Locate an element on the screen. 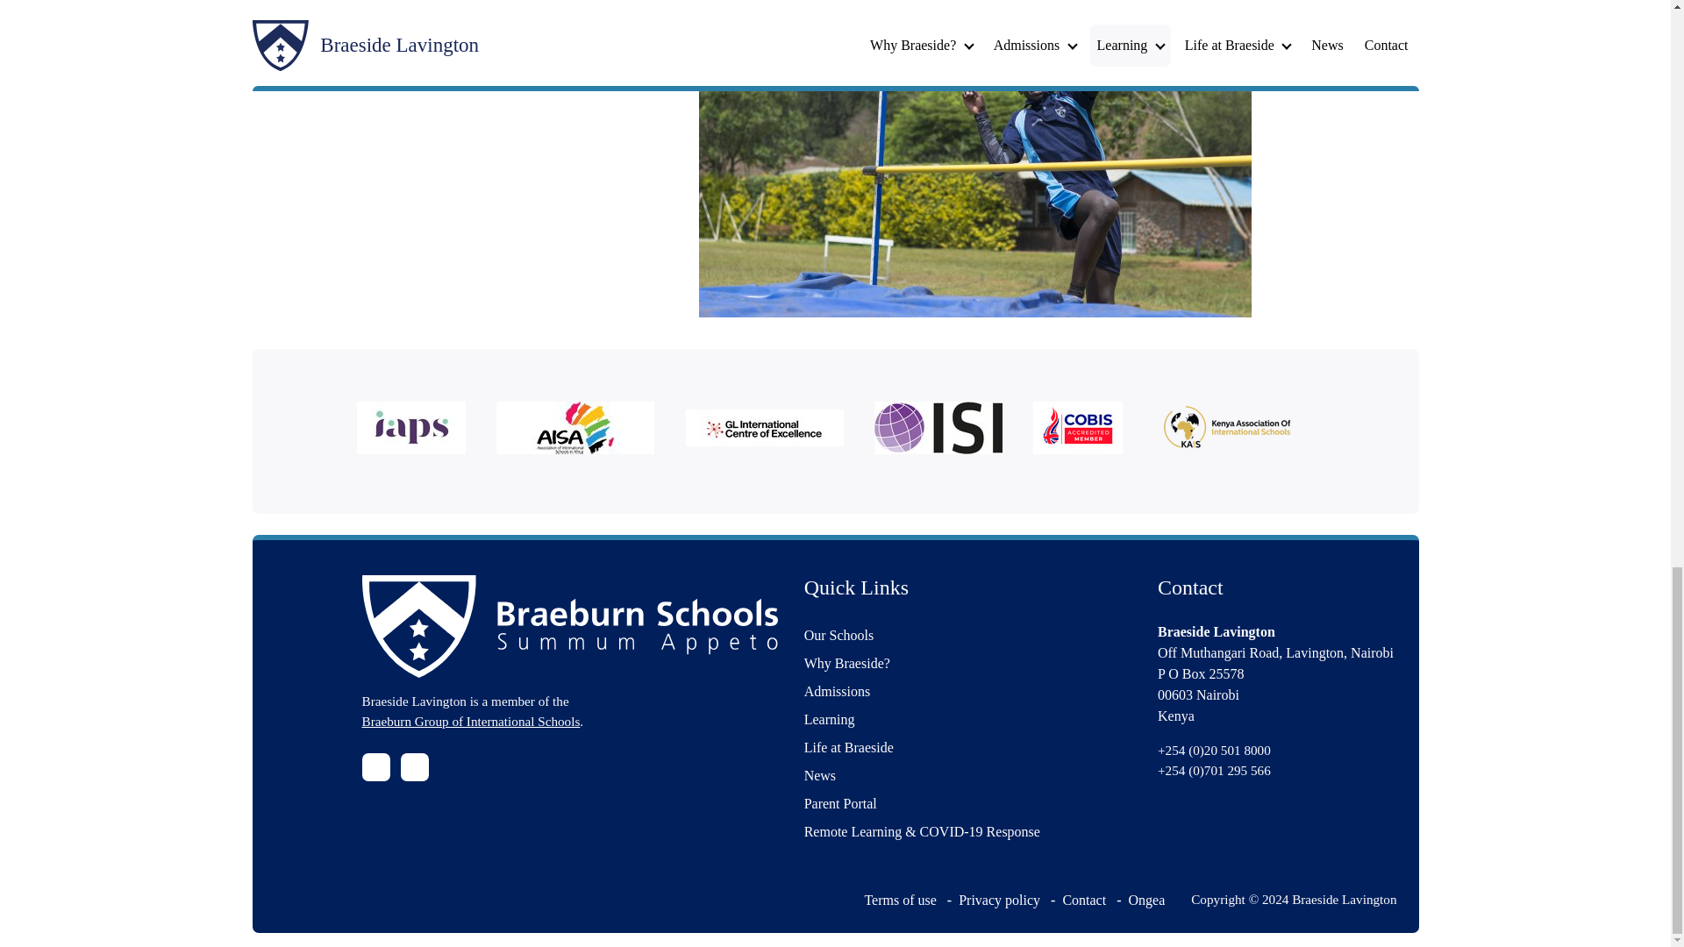  Our Schools is located at coordinates (968, 635).